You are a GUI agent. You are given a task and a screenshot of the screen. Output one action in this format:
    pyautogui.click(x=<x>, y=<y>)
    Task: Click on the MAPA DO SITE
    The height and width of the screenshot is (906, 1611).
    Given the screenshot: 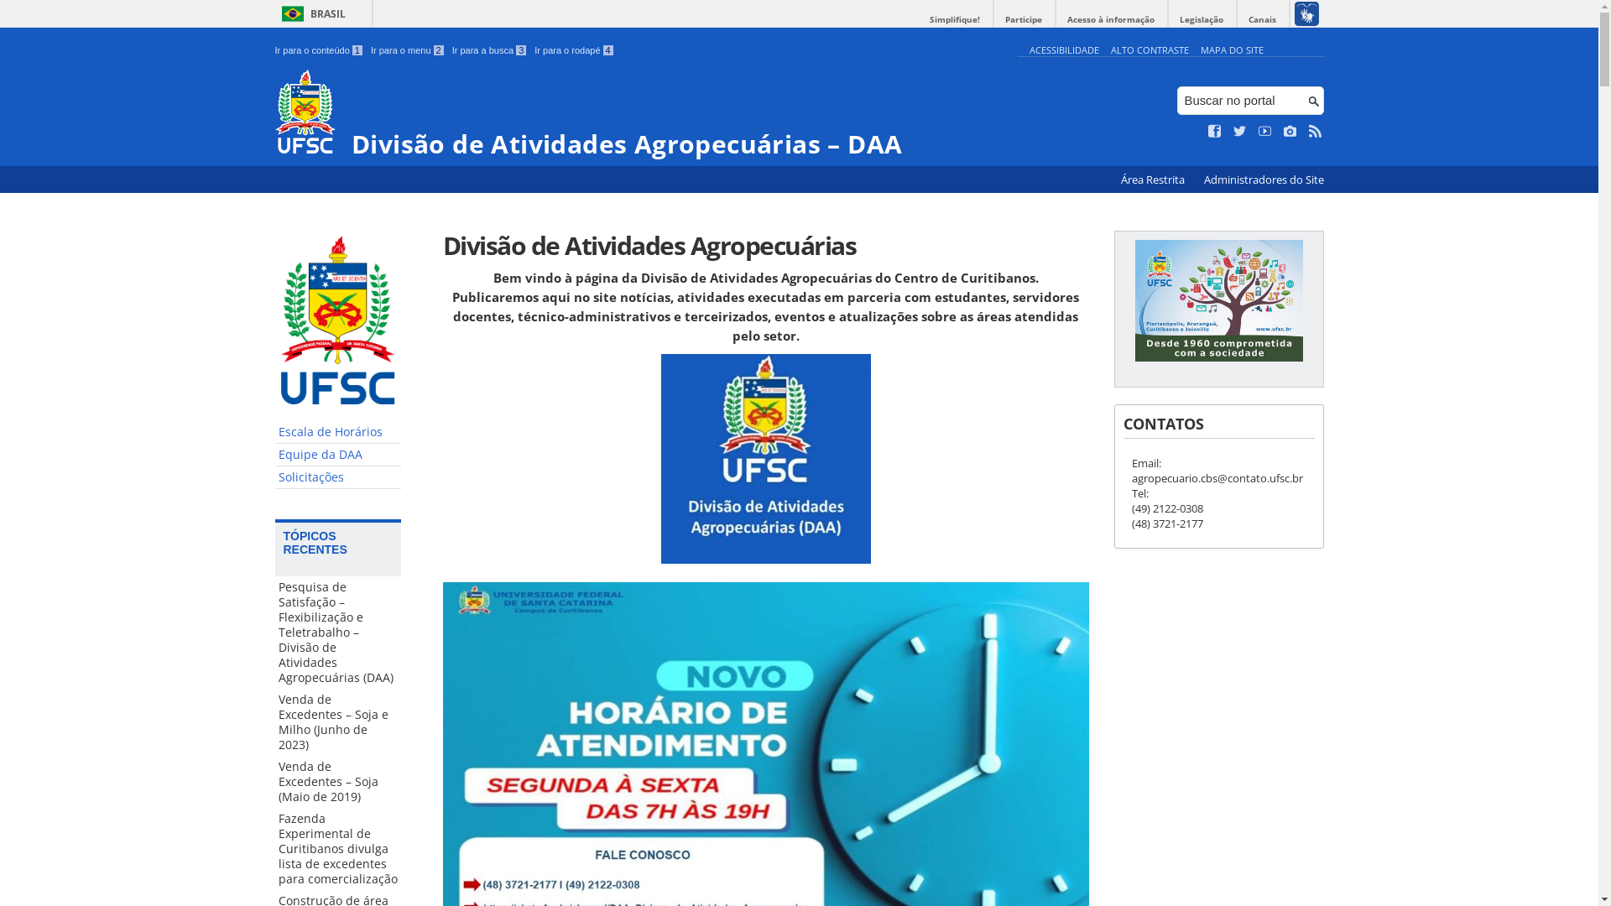 What is the action you would take?
    pyautogui.click(x=1232, y=50)
    